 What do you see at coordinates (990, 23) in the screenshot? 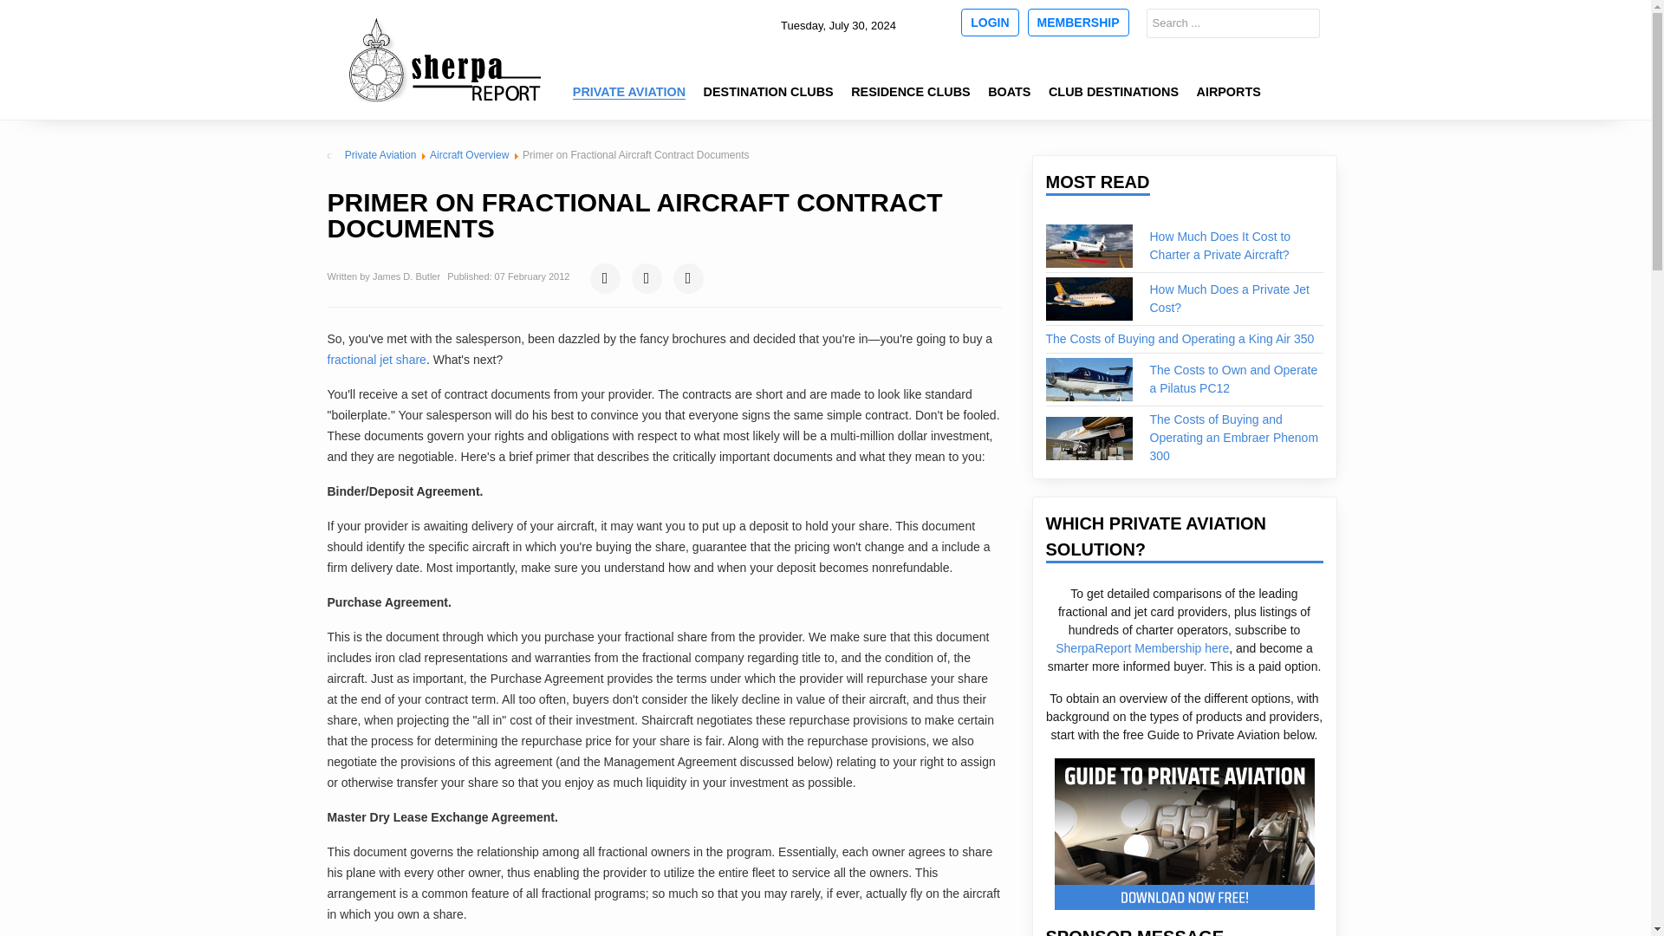
I see `LOGIN` at bounding box center [990, 23].